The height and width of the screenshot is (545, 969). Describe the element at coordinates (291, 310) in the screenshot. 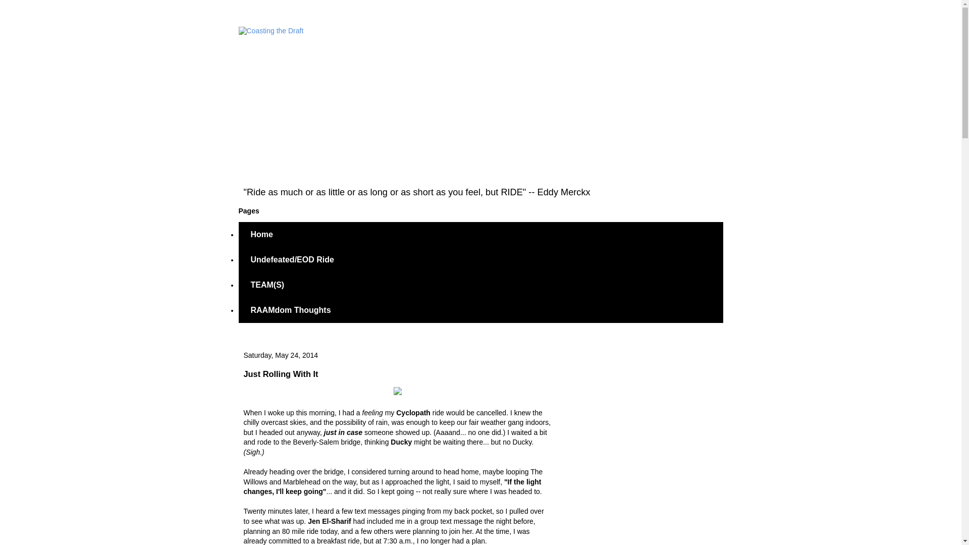

I see `RAAMdom Thoughts` at that location.